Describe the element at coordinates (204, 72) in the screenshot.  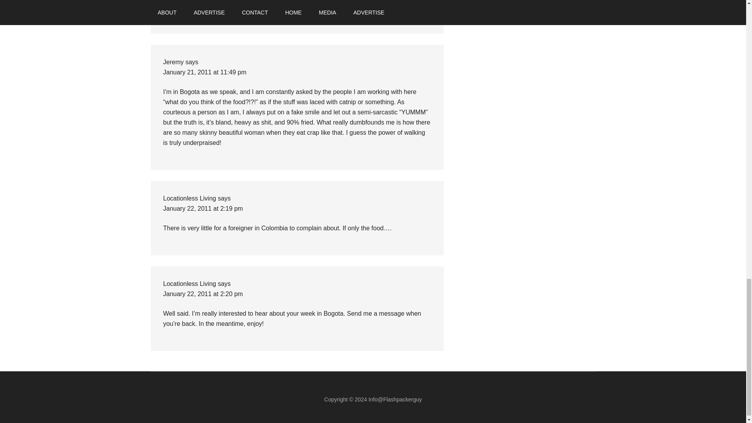
I see `January 21, 2011 at 11:49 pm` at that location.